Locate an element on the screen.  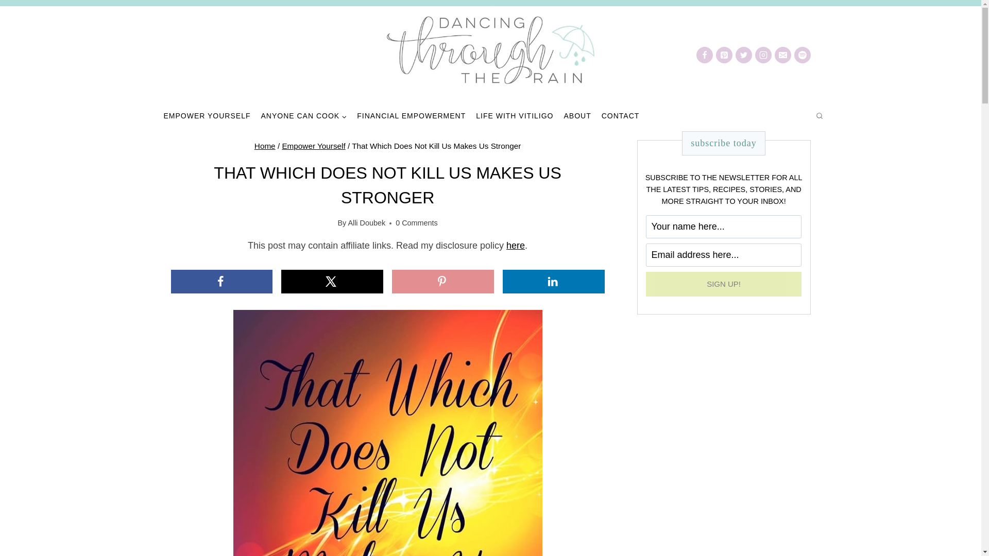
ANYONE CAN COOK is located at coordinates (303, 116).